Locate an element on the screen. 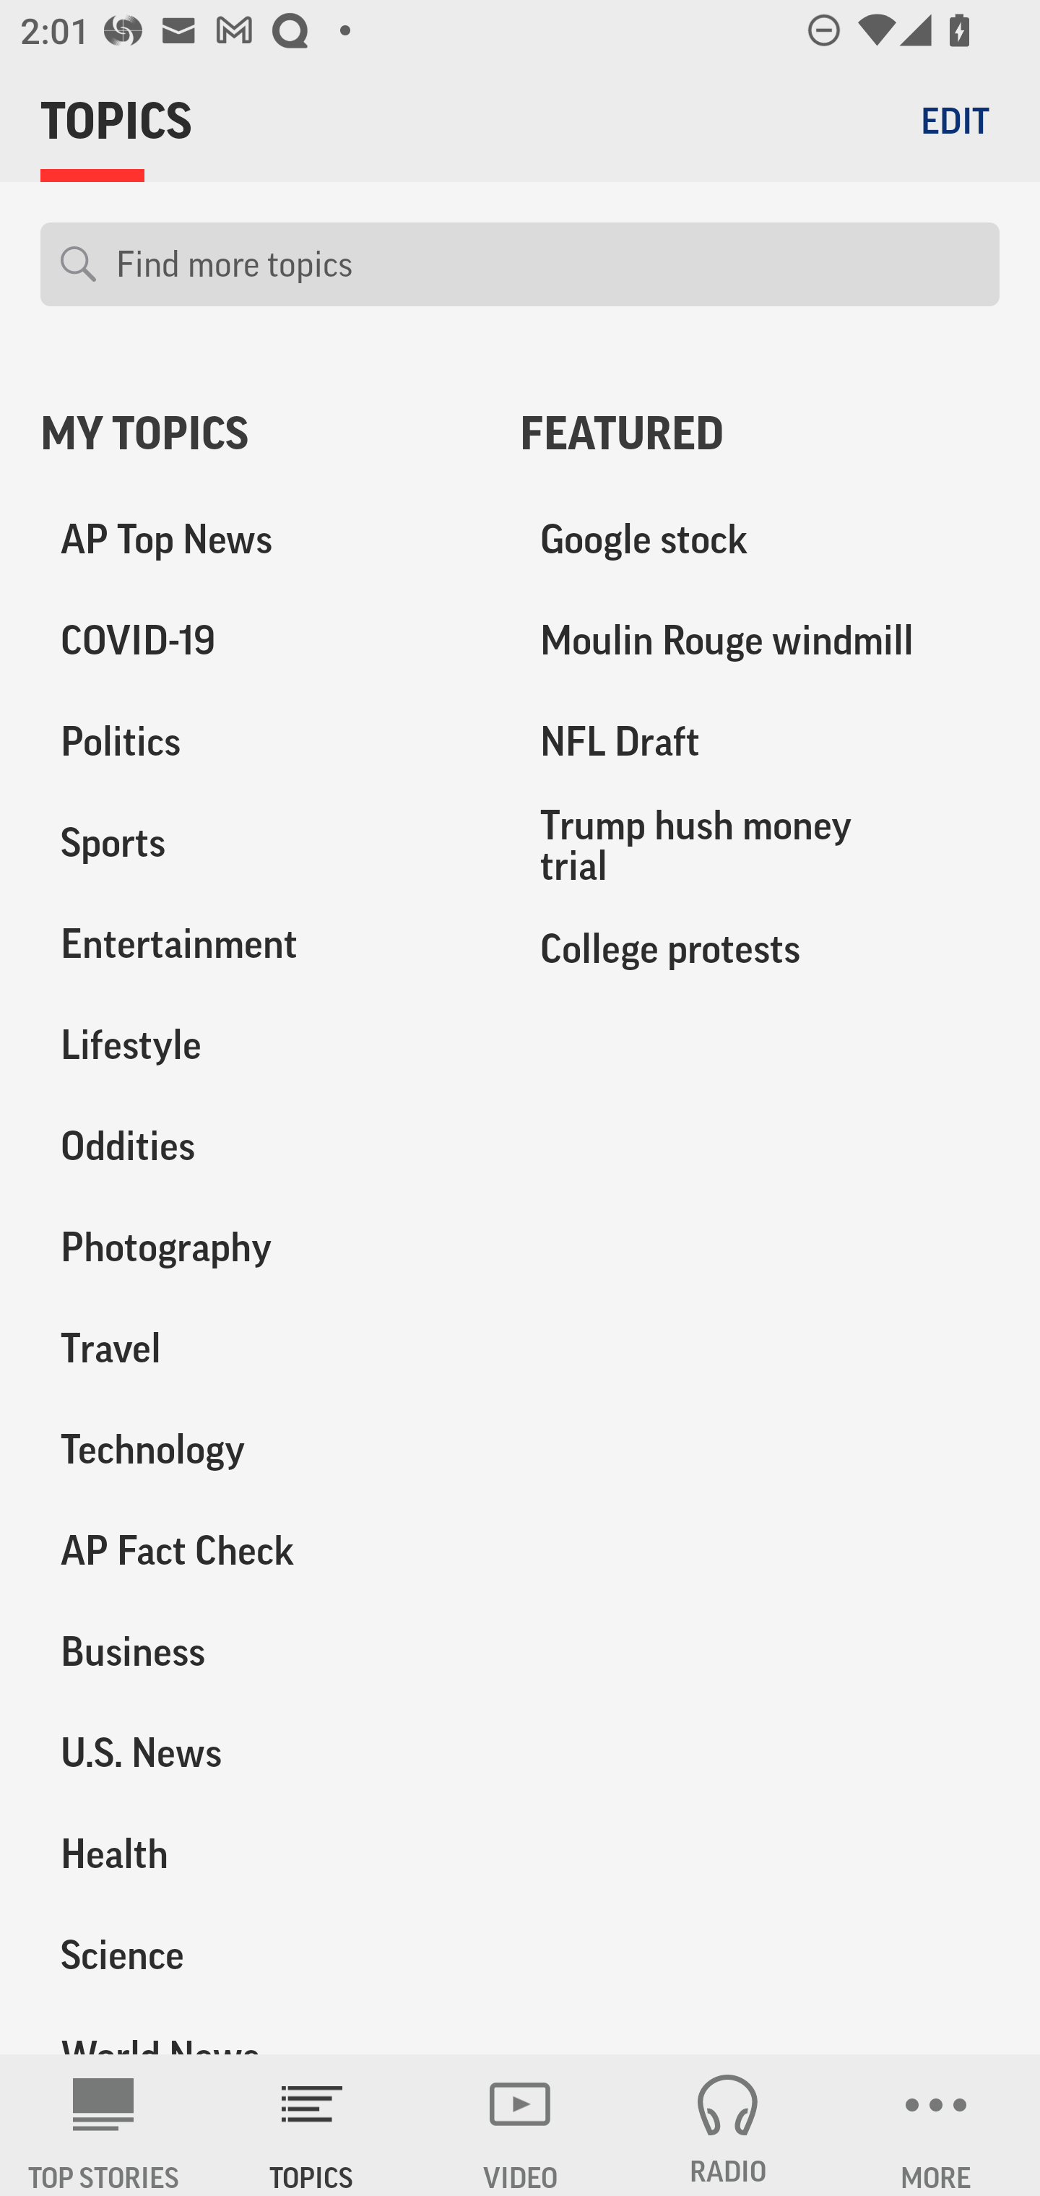  Oddities is located at coordinates (260, 1146).